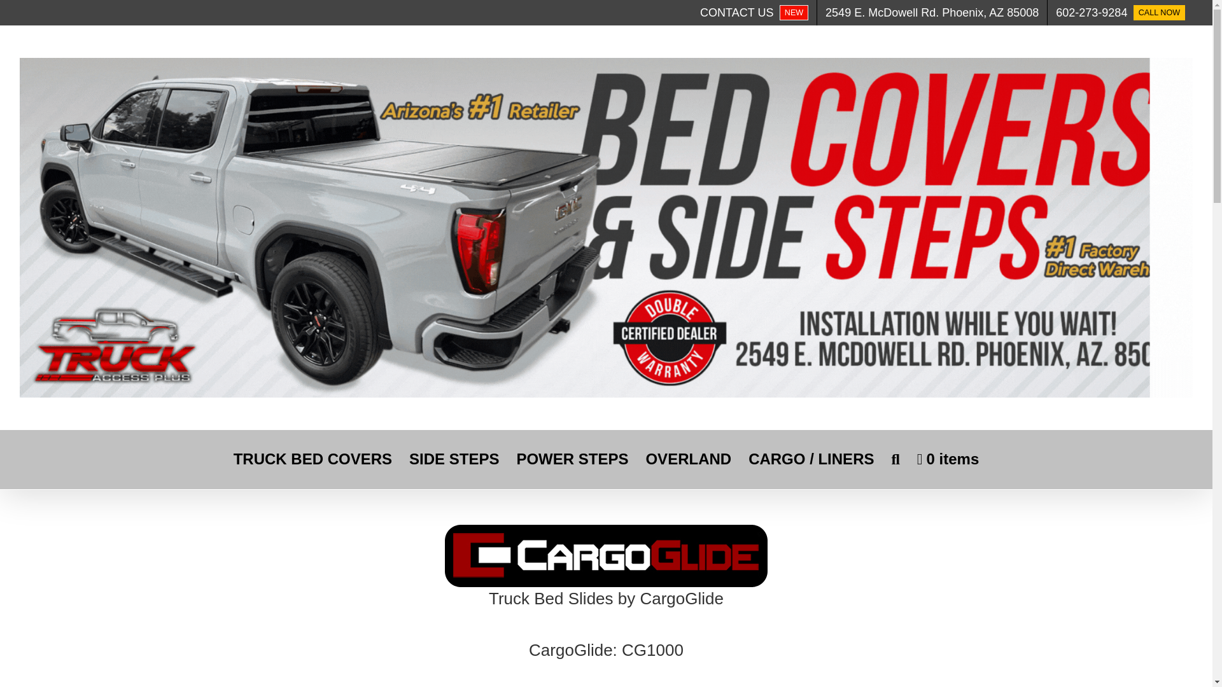  I want to click on POWER STEPS, so click(606, 581).